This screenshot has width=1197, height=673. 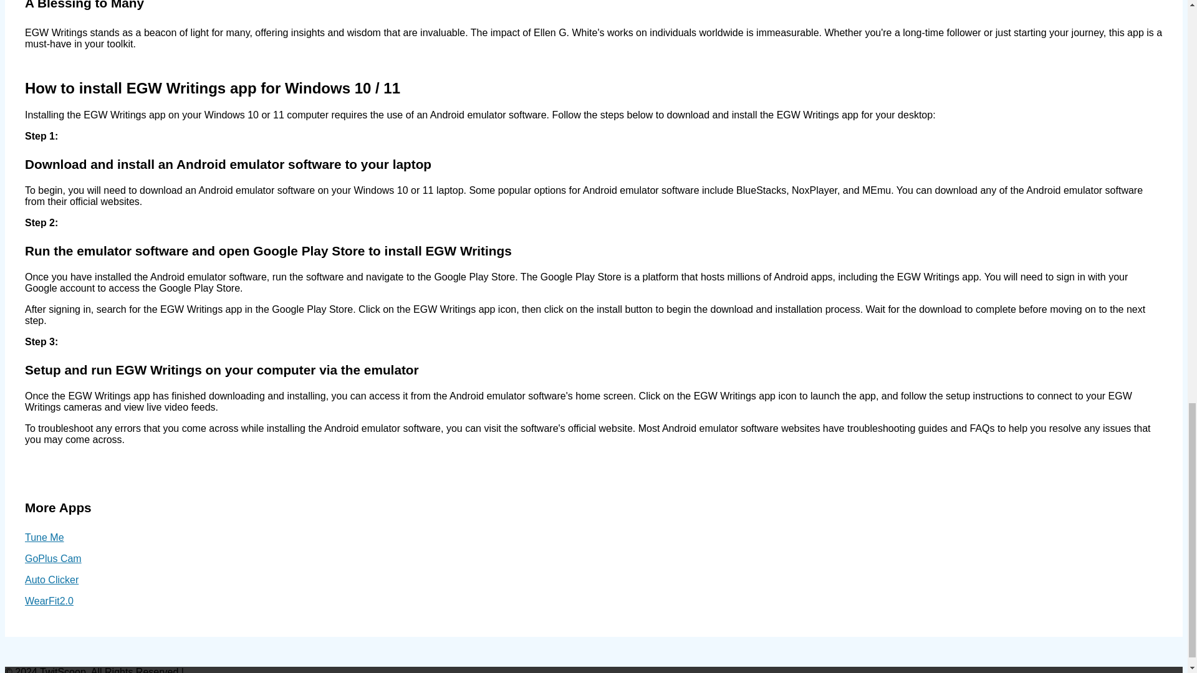 What do you see at coordinates (49, 601) in the screenshot?
I see `WearFit2.0` at bounding box center [49, 601].